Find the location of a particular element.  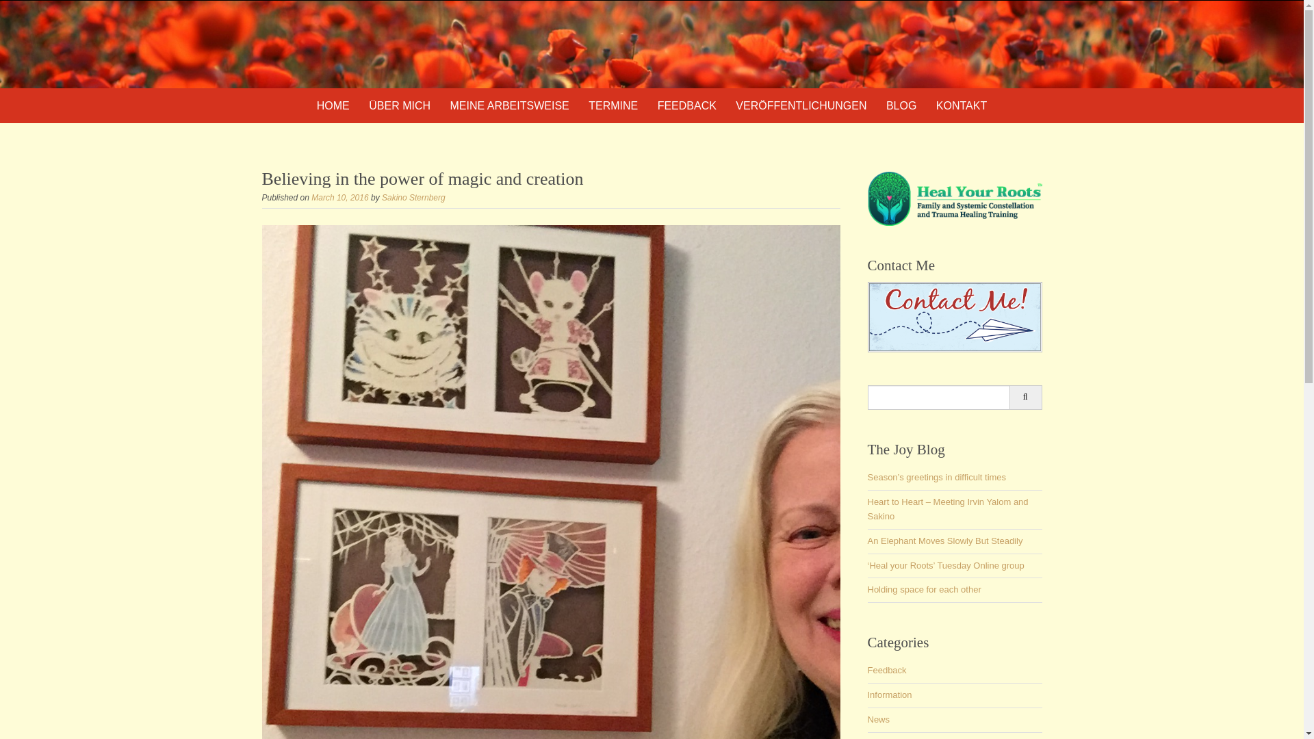

KONTAKT is located at coordinates (961, 105).